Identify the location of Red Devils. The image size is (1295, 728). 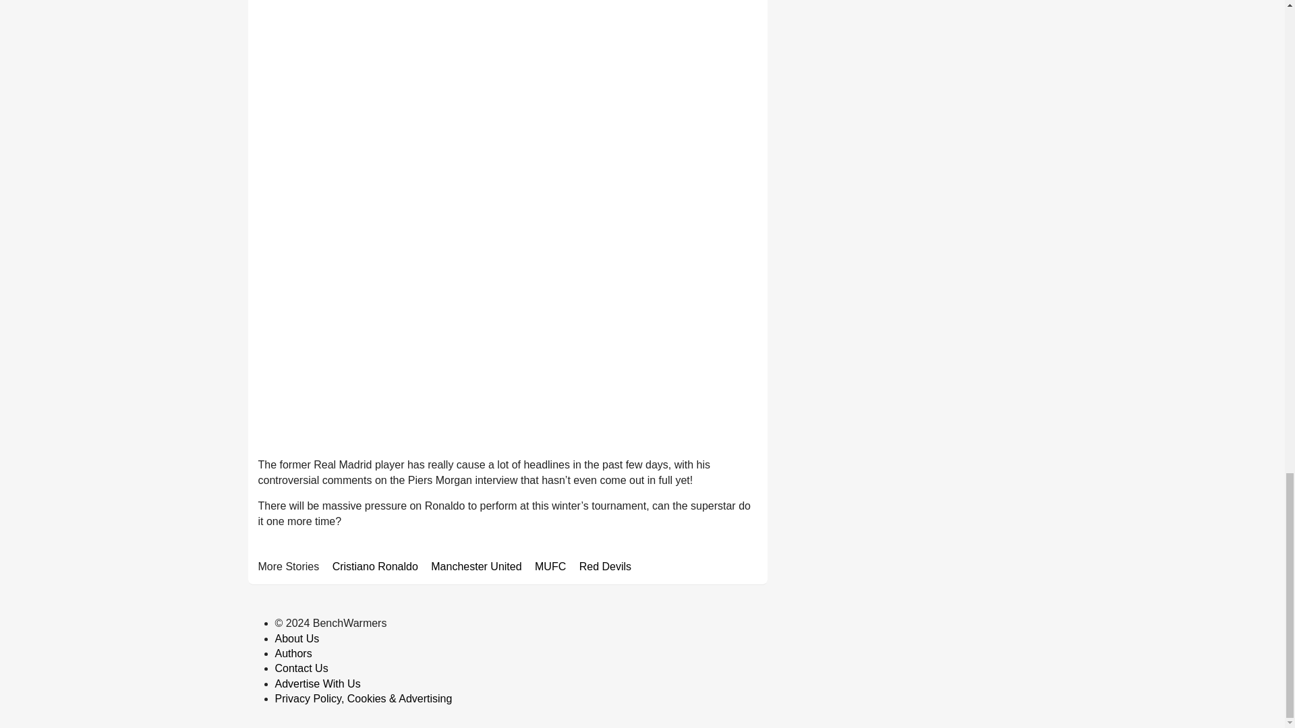
(605, 566).